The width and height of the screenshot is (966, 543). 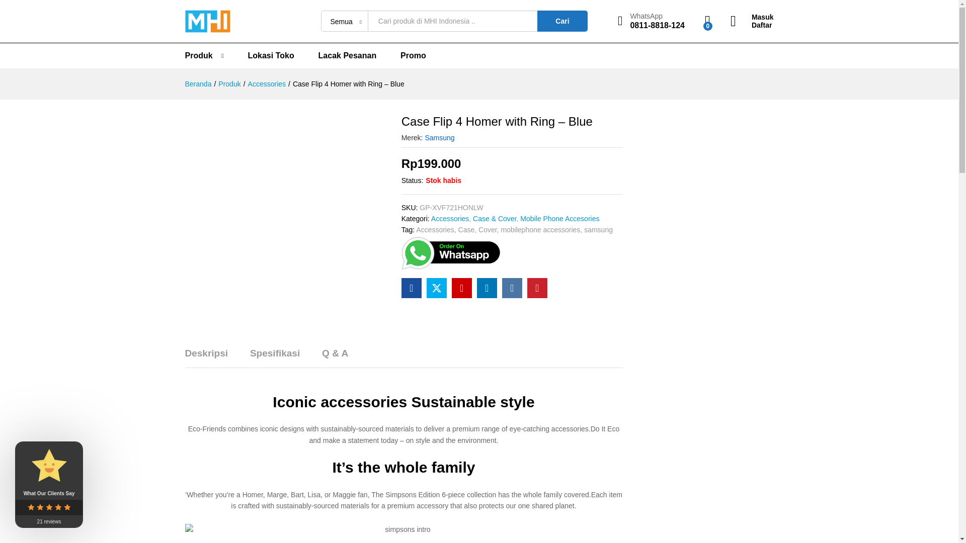 What do you see at coordinates (271, 55) in the screenshot?
I see `Produk` at bounding box center [271, 55].